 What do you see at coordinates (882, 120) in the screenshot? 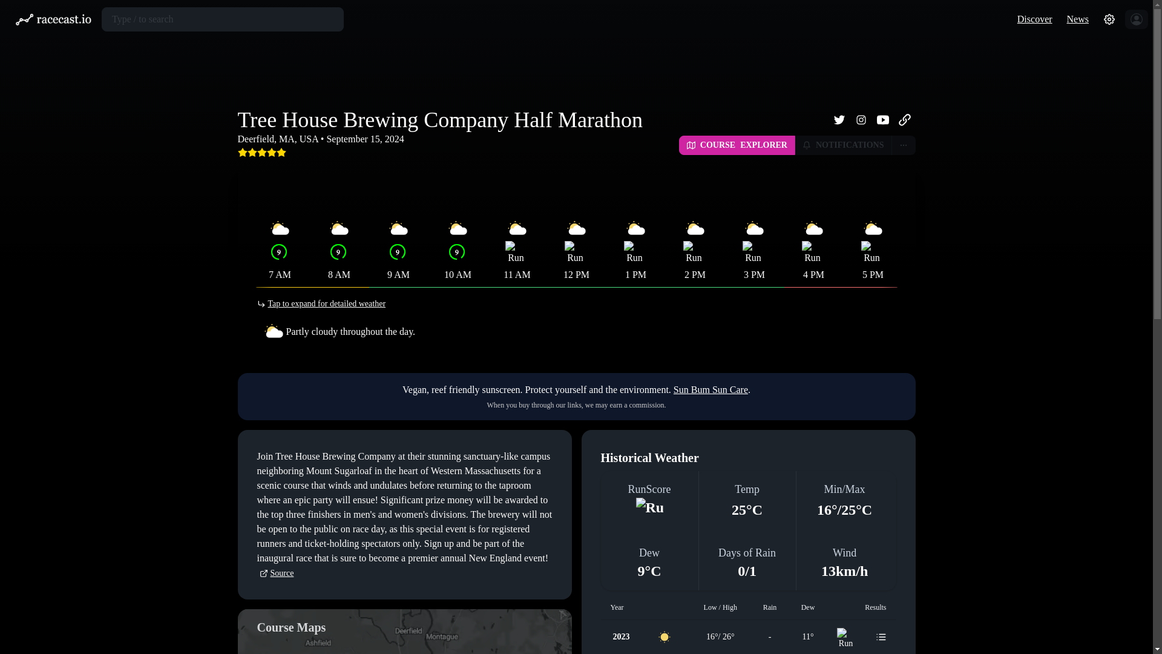
I see `YouTube` at bounding box center [882, 120].